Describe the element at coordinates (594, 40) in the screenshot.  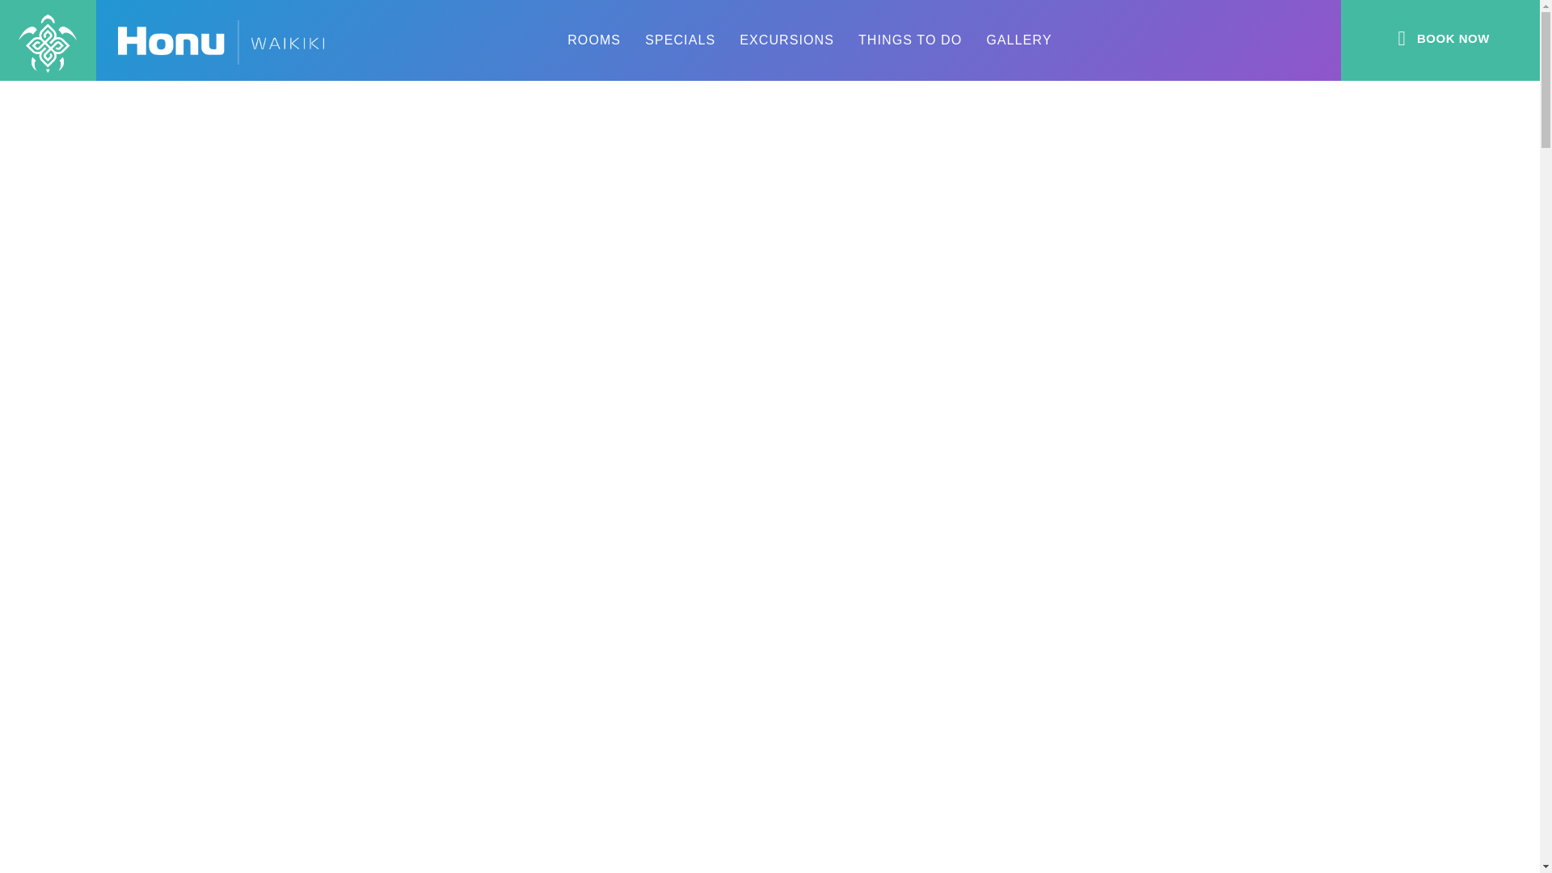
I see `ROOMS` at that location.